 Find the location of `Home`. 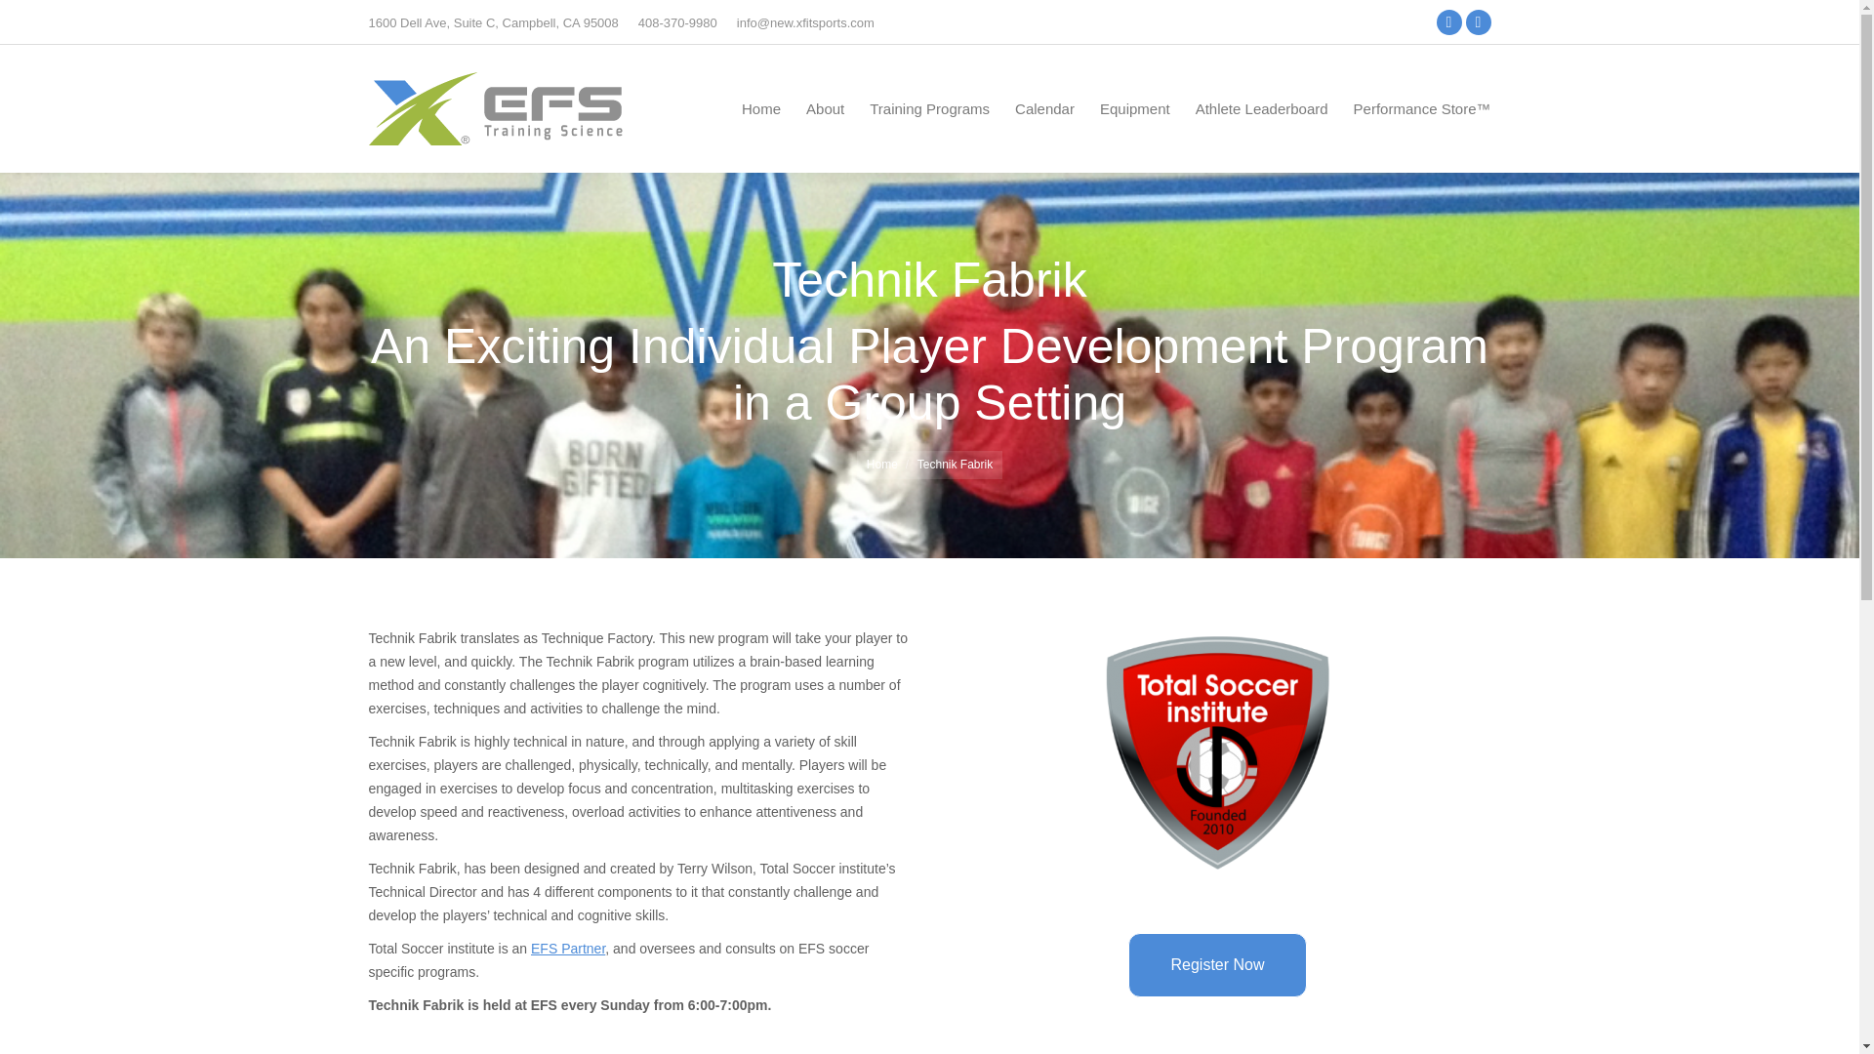

Home is located at coordinates (881, 464).